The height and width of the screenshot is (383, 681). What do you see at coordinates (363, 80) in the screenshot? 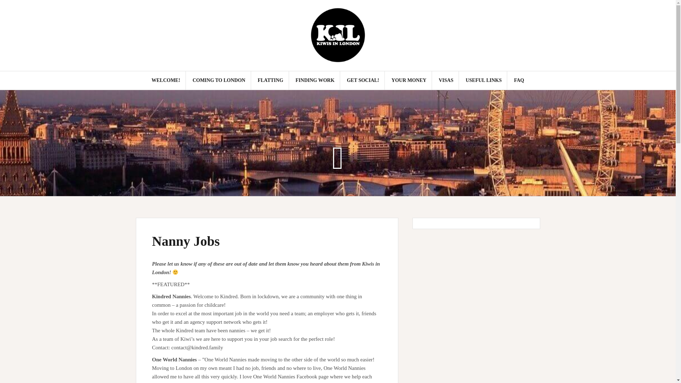
I see `GET SOCIAL!` at bounding box center [363, 80].